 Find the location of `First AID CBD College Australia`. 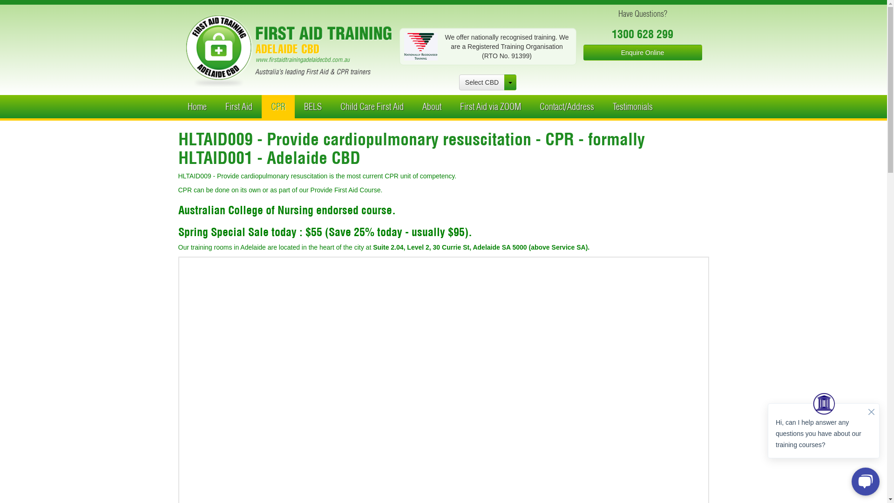

First AID CBD College Australia is located at coordinates (289, 50).